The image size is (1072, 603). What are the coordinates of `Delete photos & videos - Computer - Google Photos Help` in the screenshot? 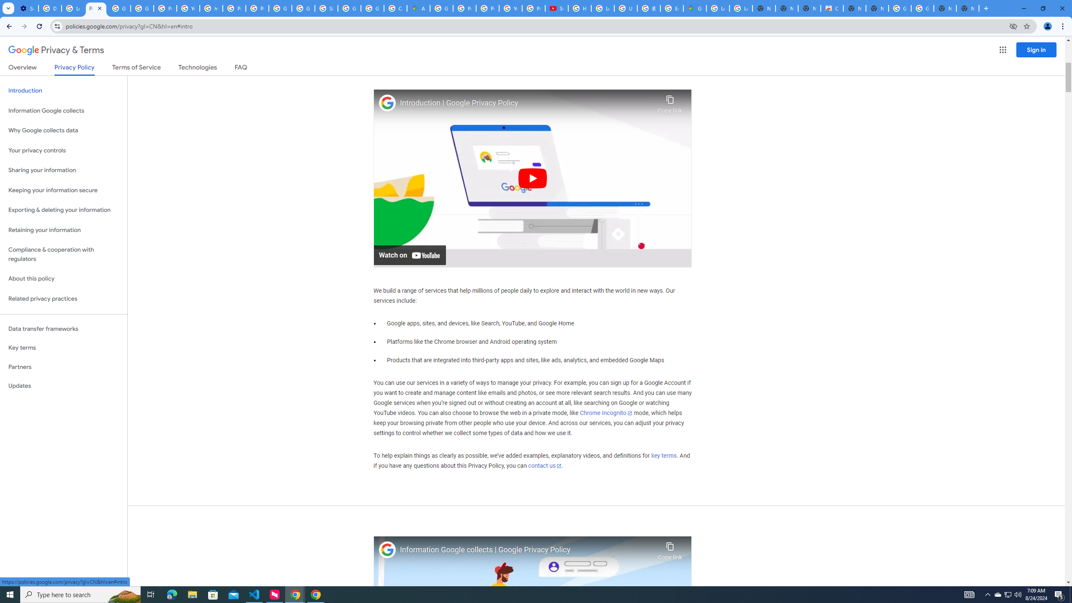 It's located at (49, 8).